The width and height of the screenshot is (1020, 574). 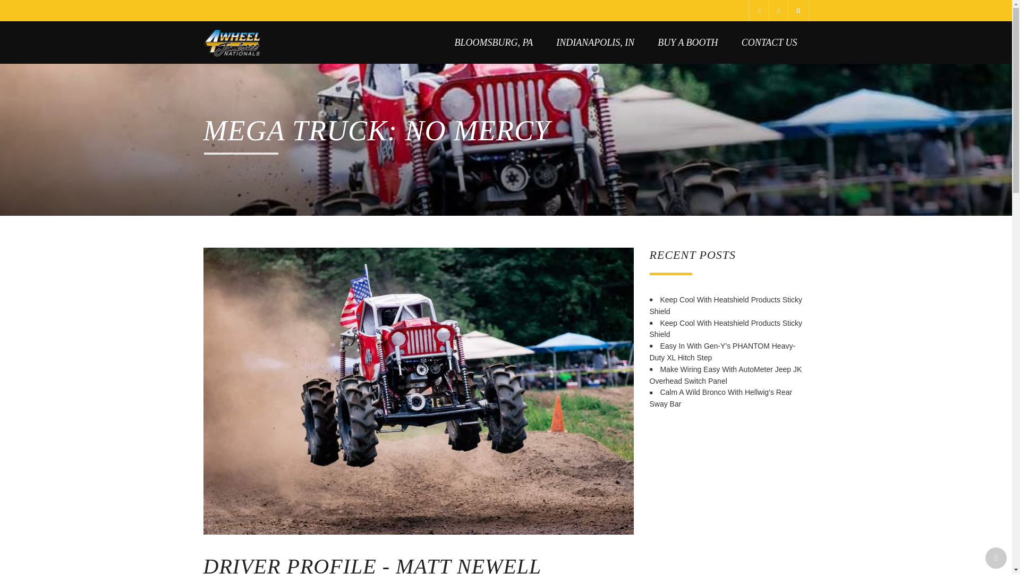 I want to click on Instagram, so click(x=778, y=11).